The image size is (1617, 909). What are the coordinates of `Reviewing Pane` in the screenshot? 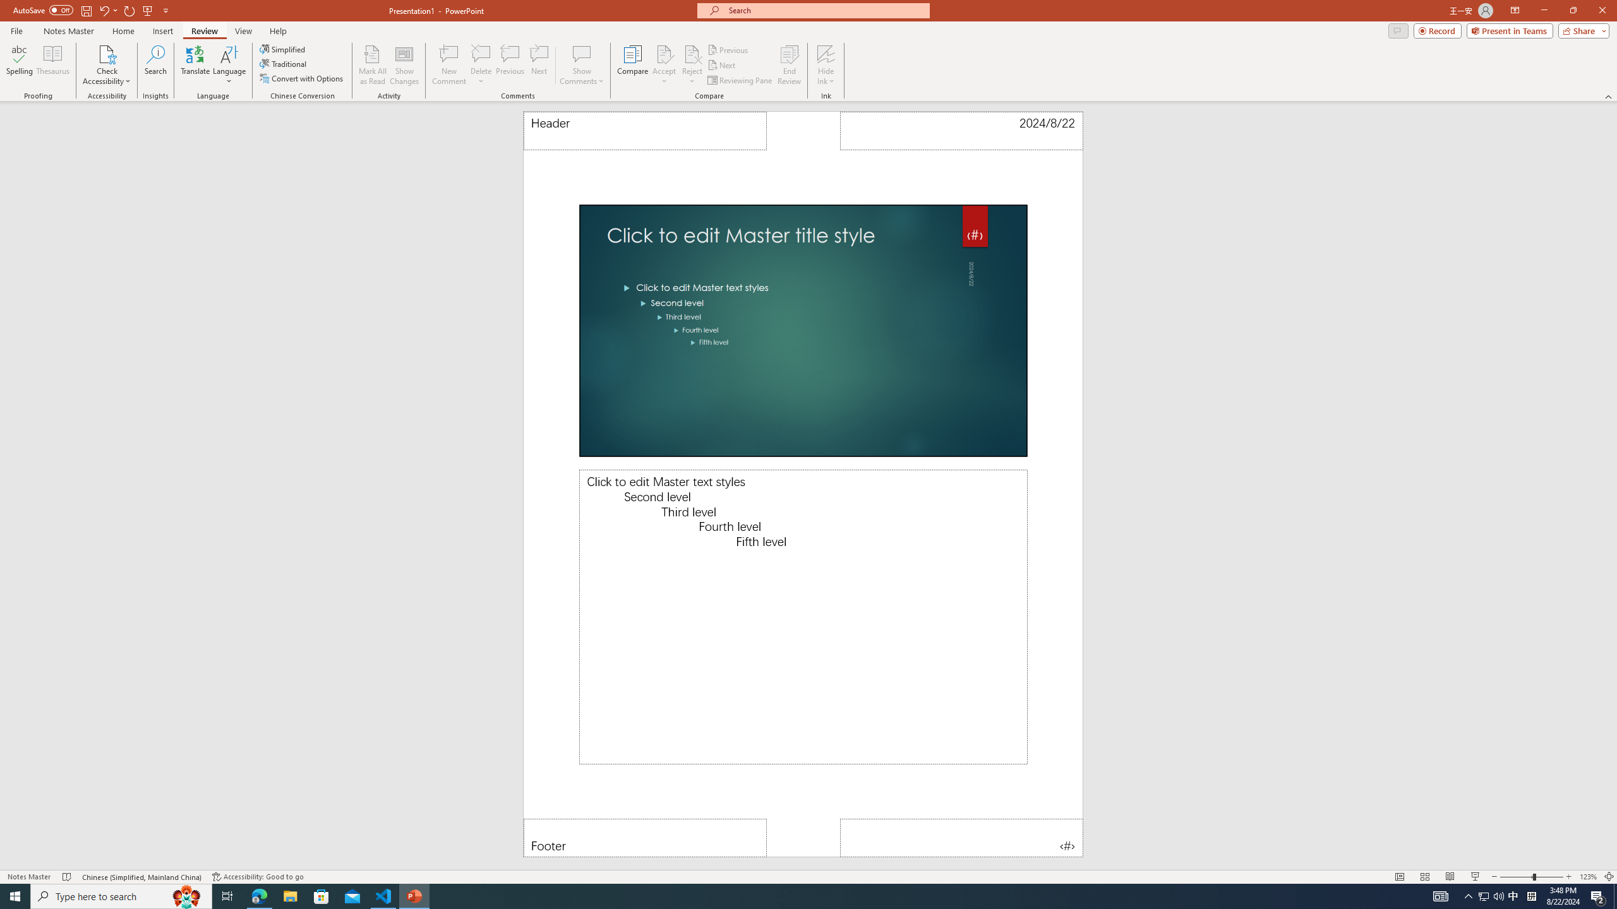 It's located at (740, 81).